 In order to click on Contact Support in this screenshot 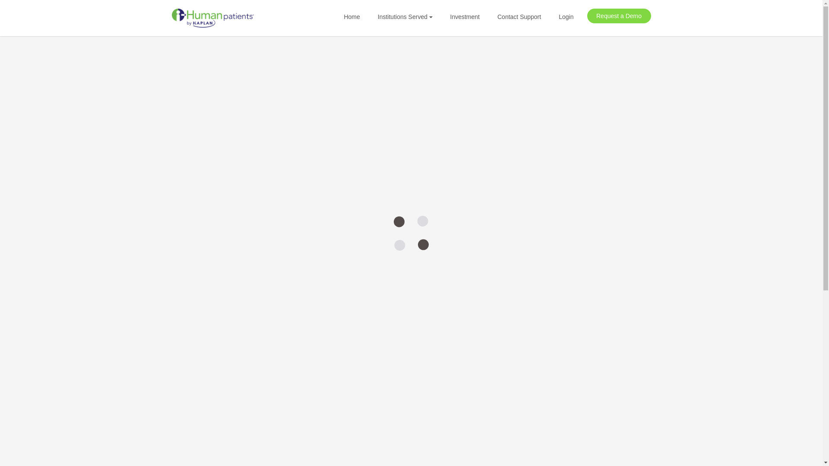, I will do `click(519, 17)`.